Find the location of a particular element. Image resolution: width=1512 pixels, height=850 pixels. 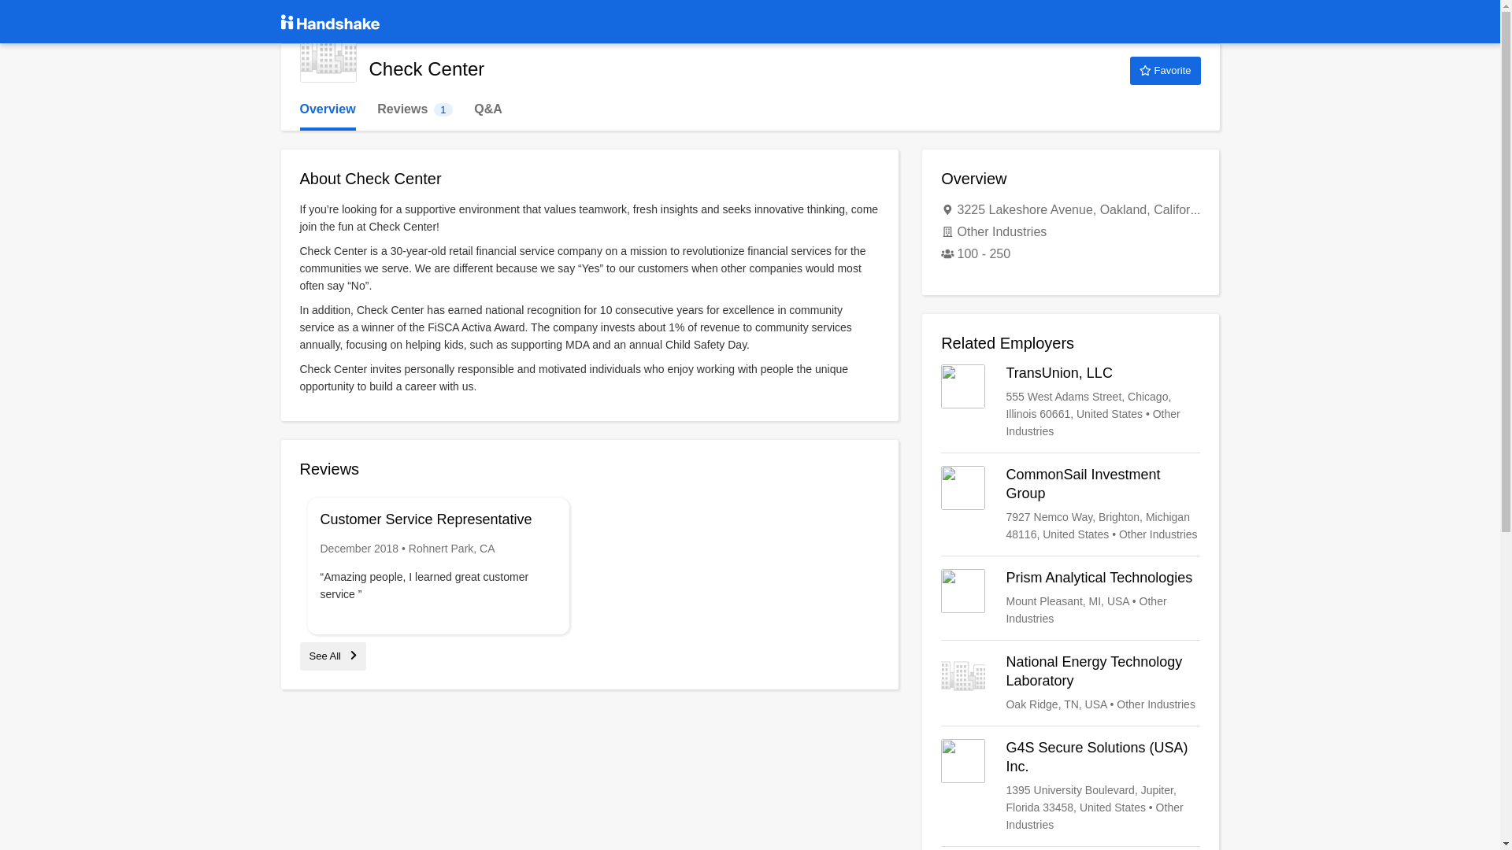

Favorite is located at coordinates (1070, 504).